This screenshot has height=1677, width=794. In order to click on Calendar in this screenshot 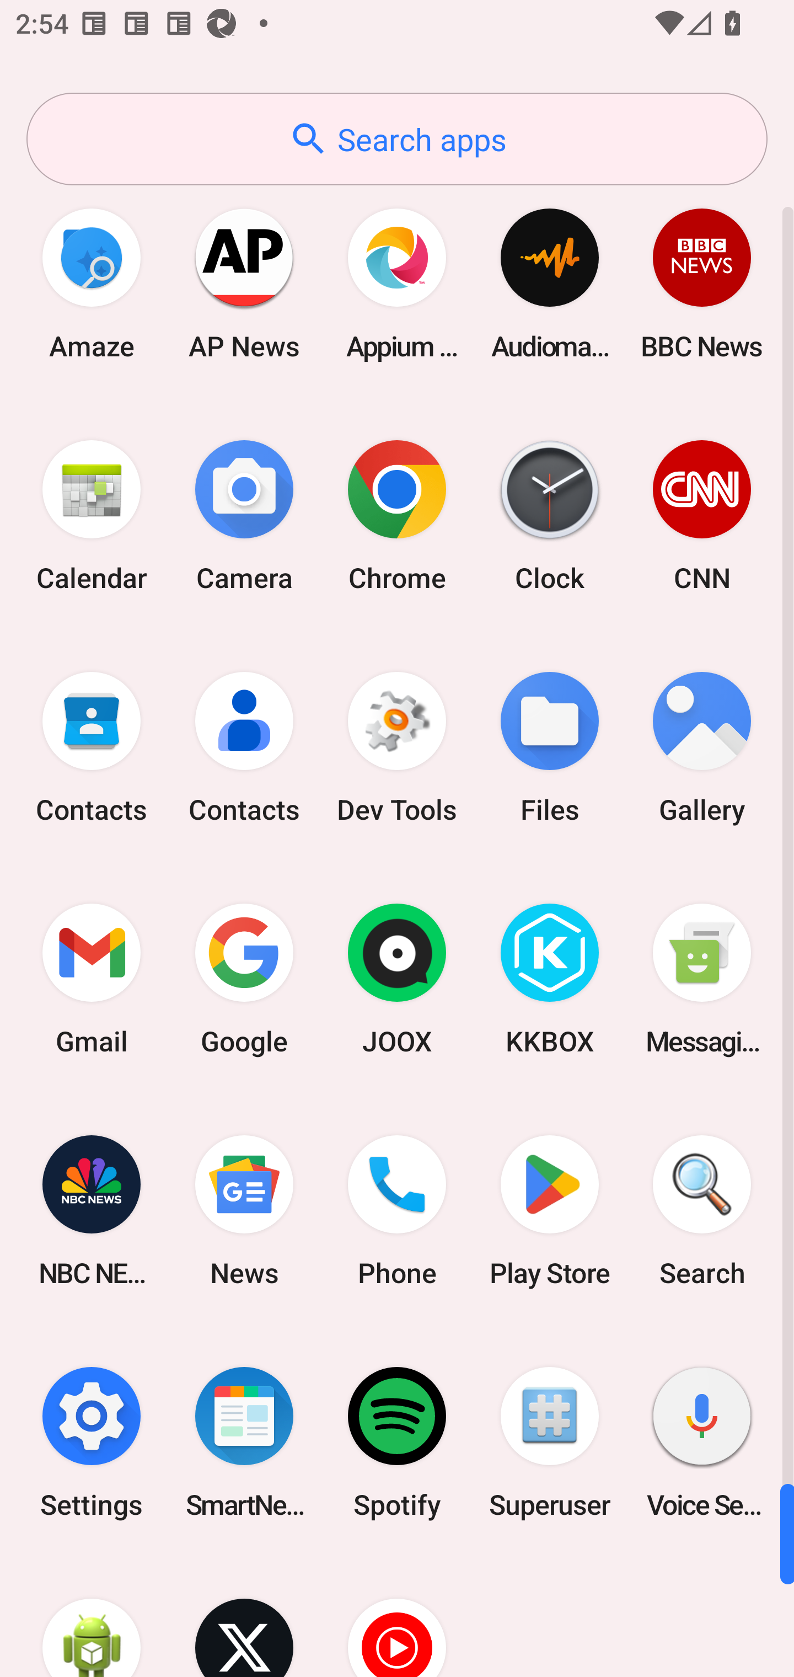, I will do `click(92, 515)`.